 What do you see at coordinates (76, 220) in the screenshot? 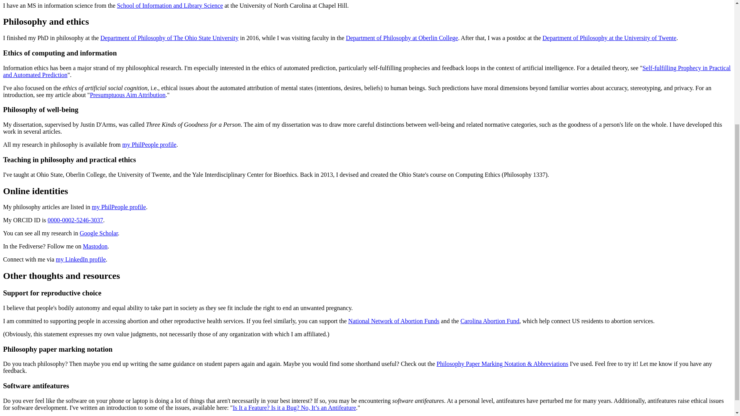
I see `0000-0002-5246-3037` at bounding box center [76, 220].